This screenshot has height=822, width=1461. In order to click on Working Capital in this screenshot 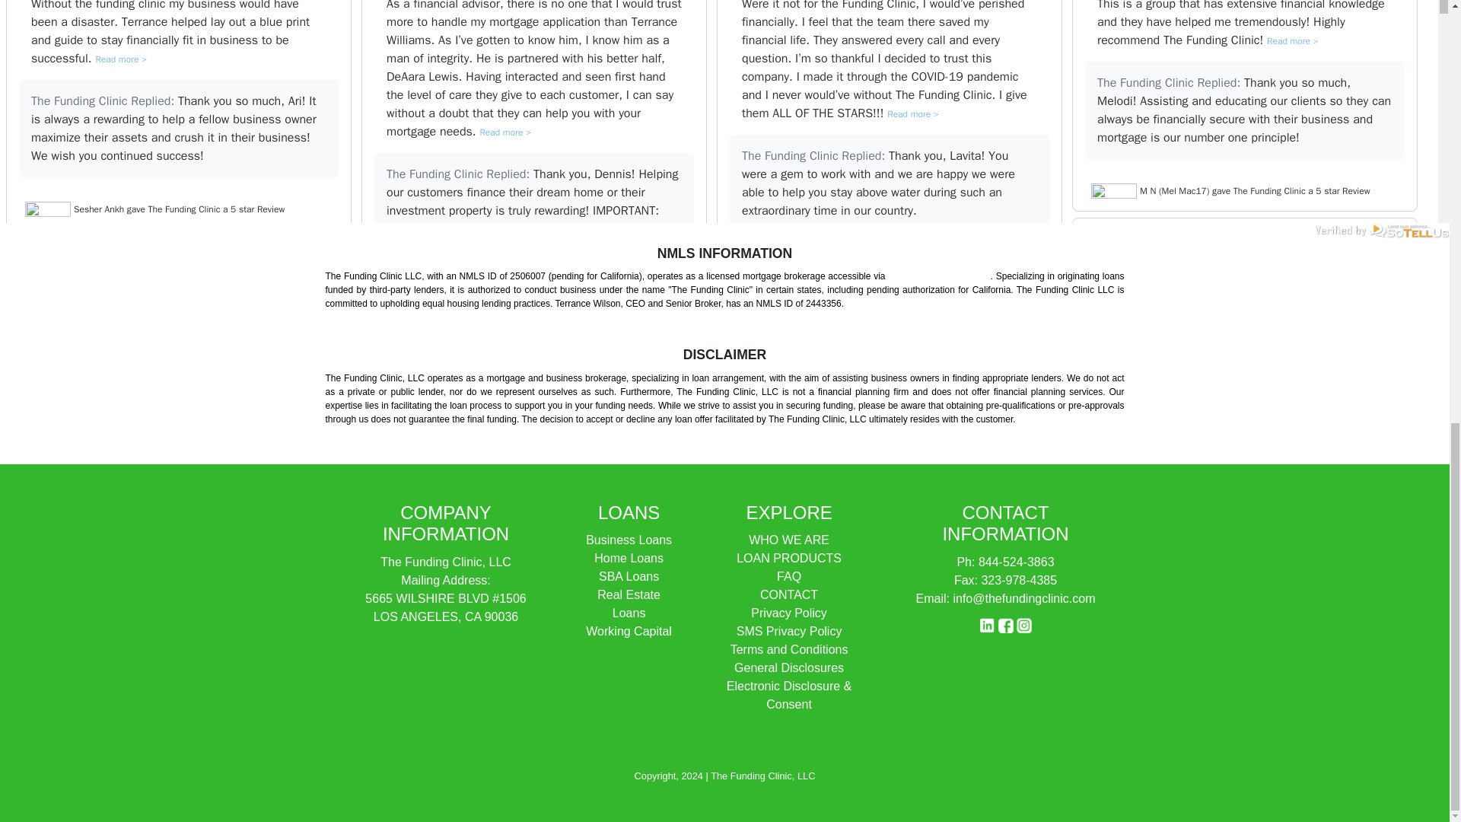, I will do `click(629, 631)`.